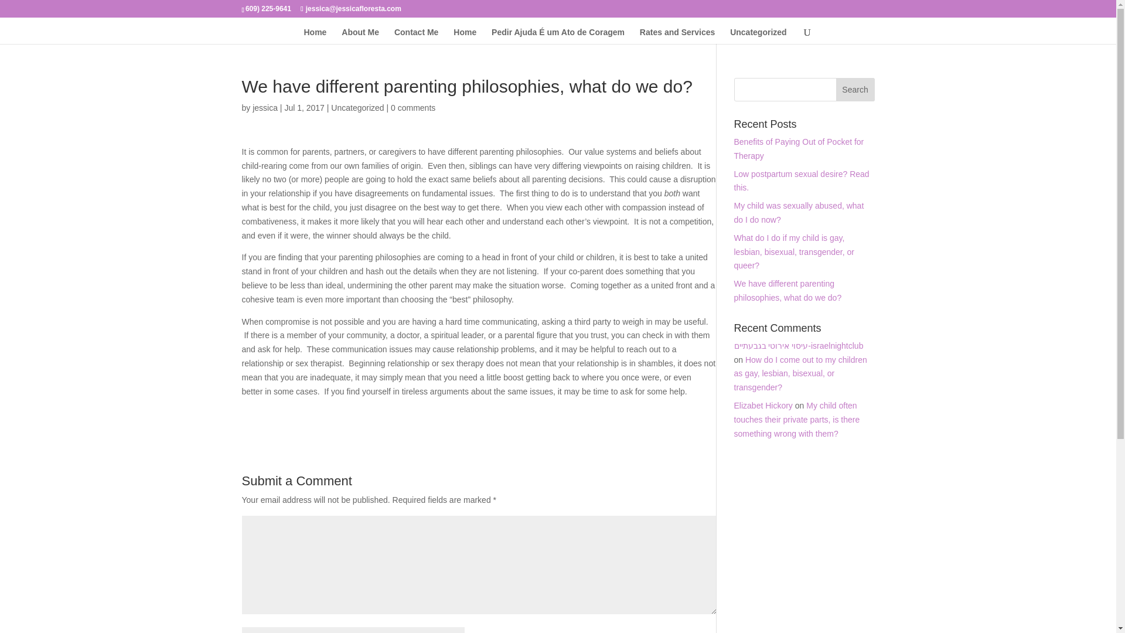 This screenshot has height=633, width=1125. What do you see at coordinates (357, 108) in the screenshot?
I see `Uncategorized` at bounding box center [357, 108].